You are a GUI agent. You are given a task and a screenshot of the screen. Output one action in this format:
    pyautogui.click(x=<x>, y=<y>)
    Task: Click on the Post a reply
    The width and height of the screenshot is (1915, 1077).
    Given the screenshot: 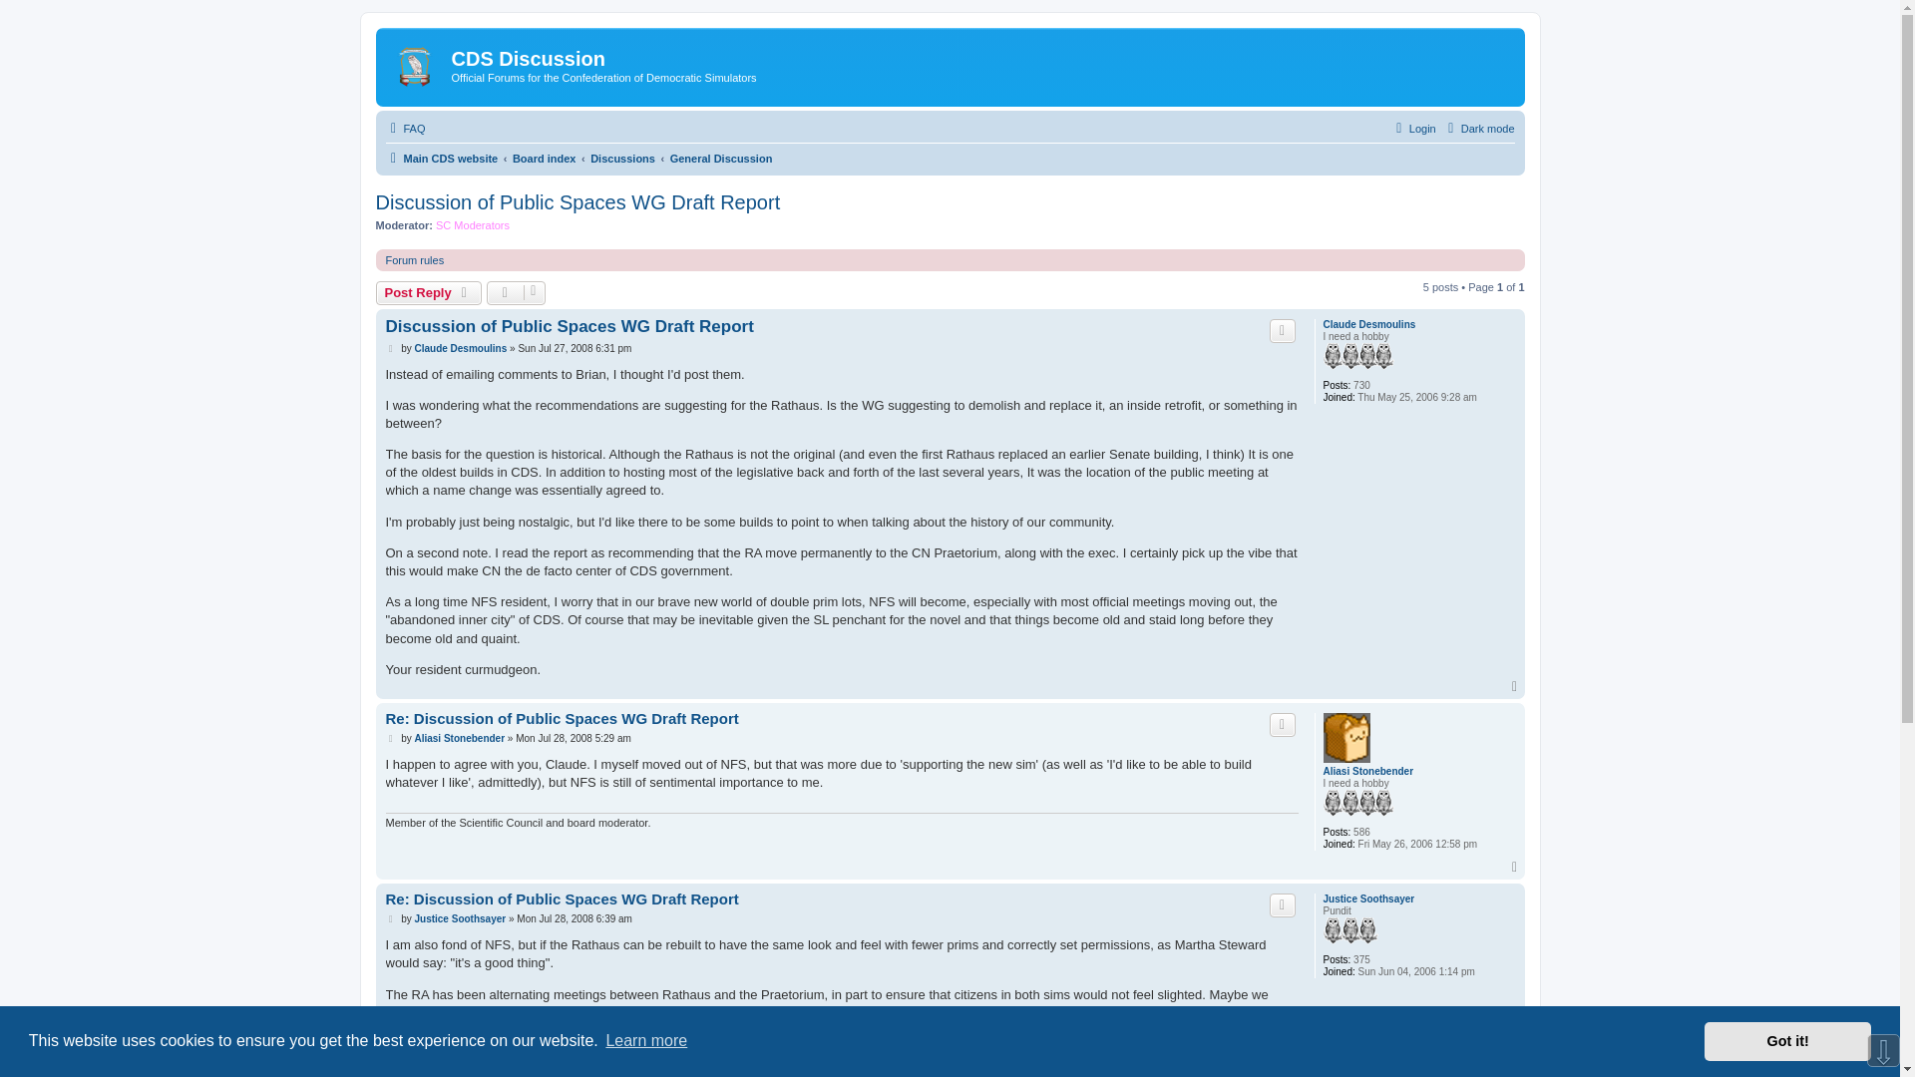 What is the action you would take?
    pyautogui.click(x=429, y=292)
    